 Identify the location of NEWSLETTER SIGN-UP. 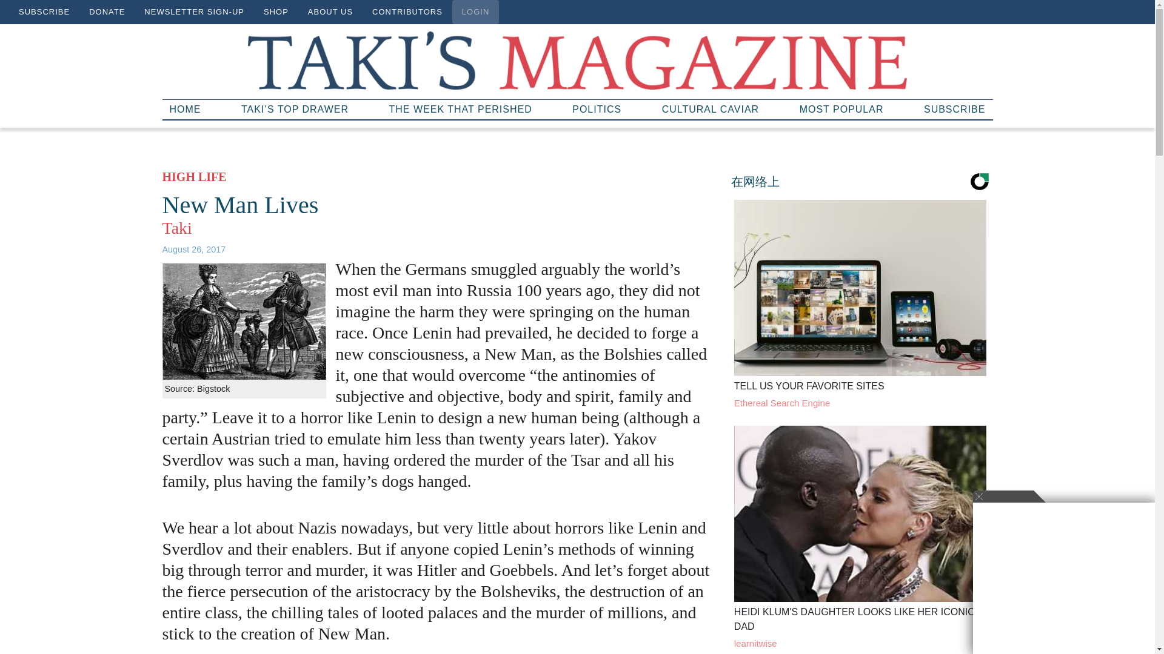
(194, 12).